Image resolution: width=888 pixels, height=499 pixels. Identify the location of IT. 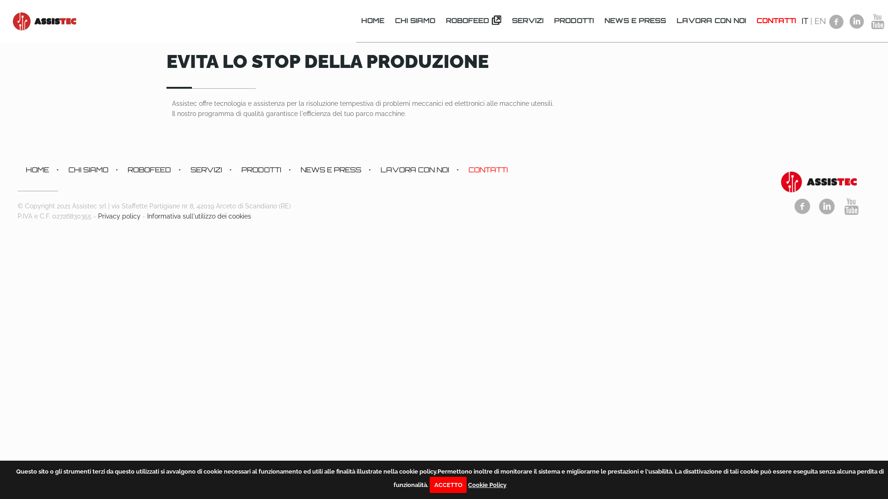
(805, 21).